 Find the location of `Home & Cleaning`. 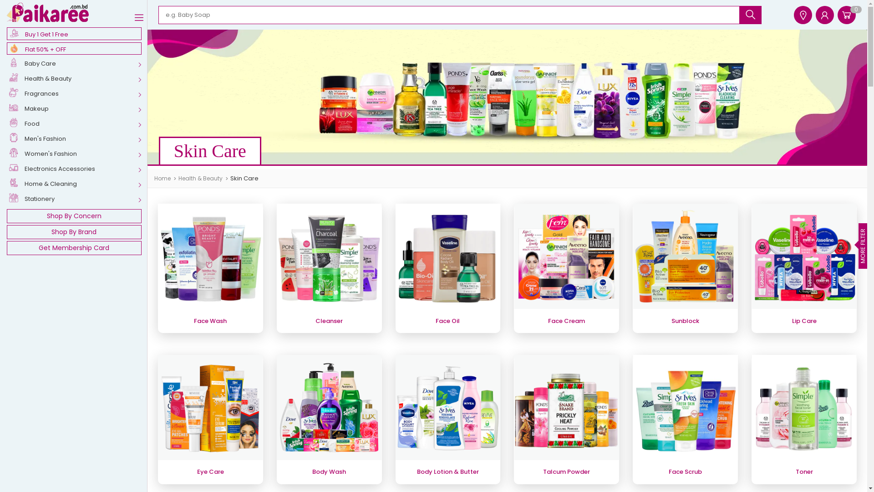

Home & Cleaning is located at coordinates (77, 185).